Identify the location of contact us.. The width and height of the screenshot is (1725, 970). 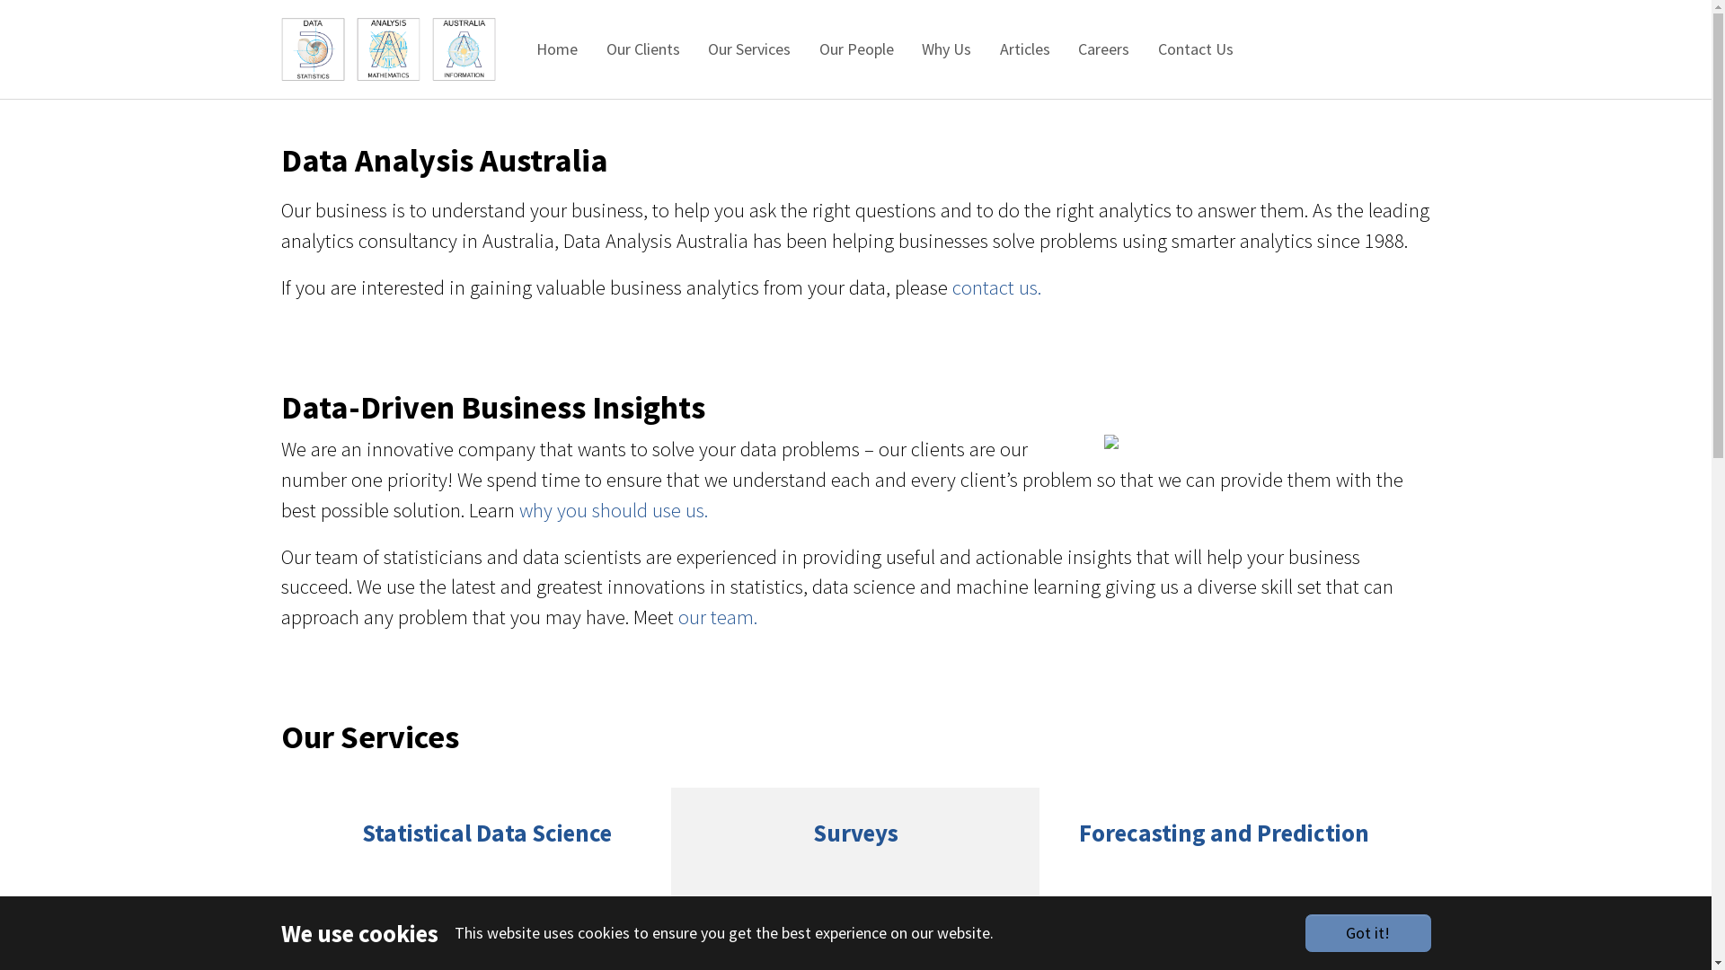
(997, 287).